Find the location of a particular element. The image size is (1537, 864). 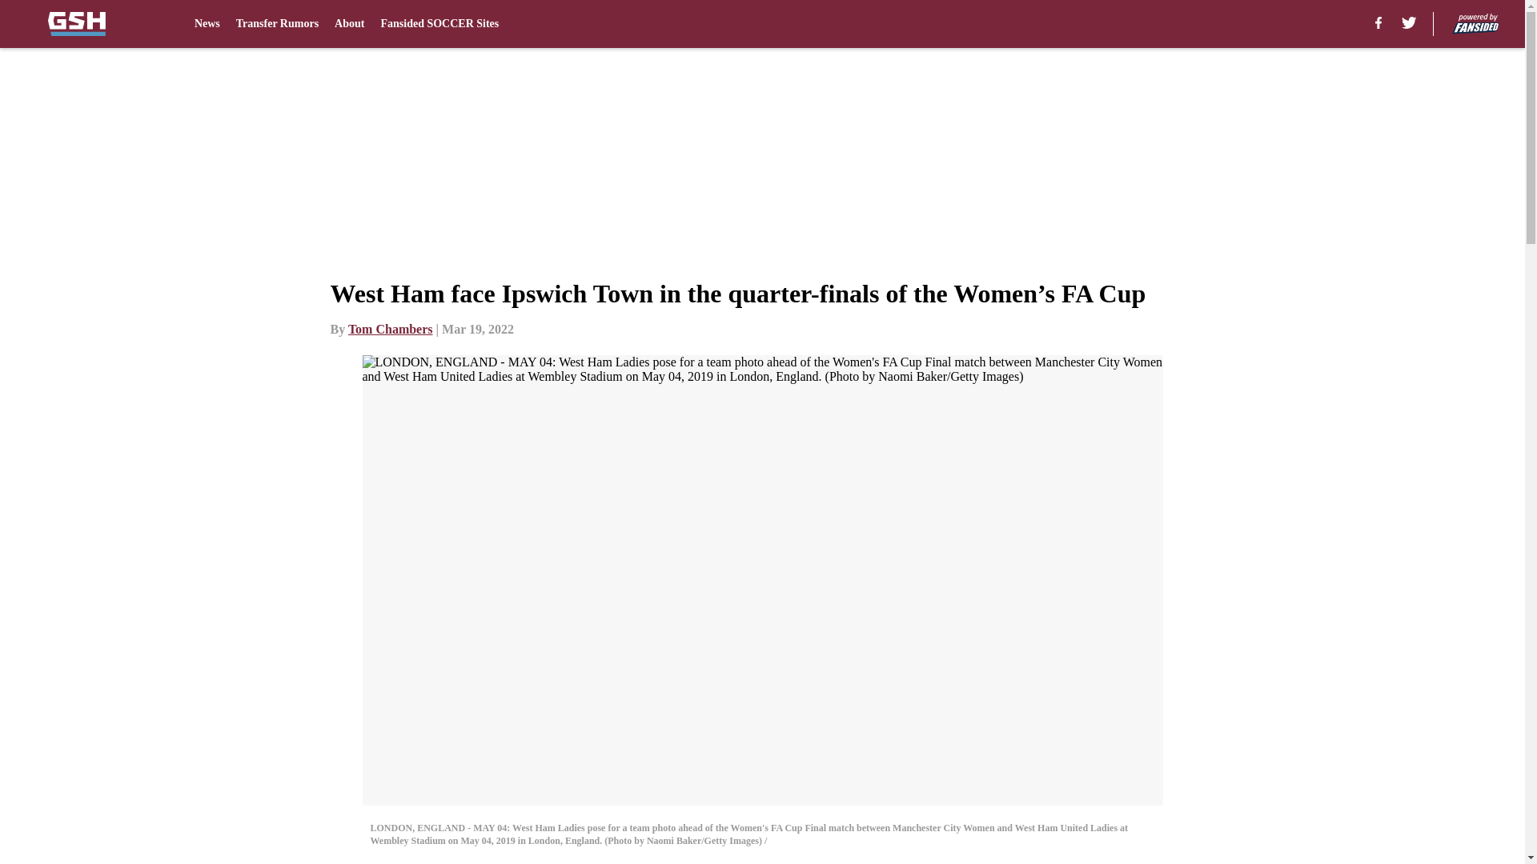

Fansided SOCCER Sites is located at coordinates (439, 24).